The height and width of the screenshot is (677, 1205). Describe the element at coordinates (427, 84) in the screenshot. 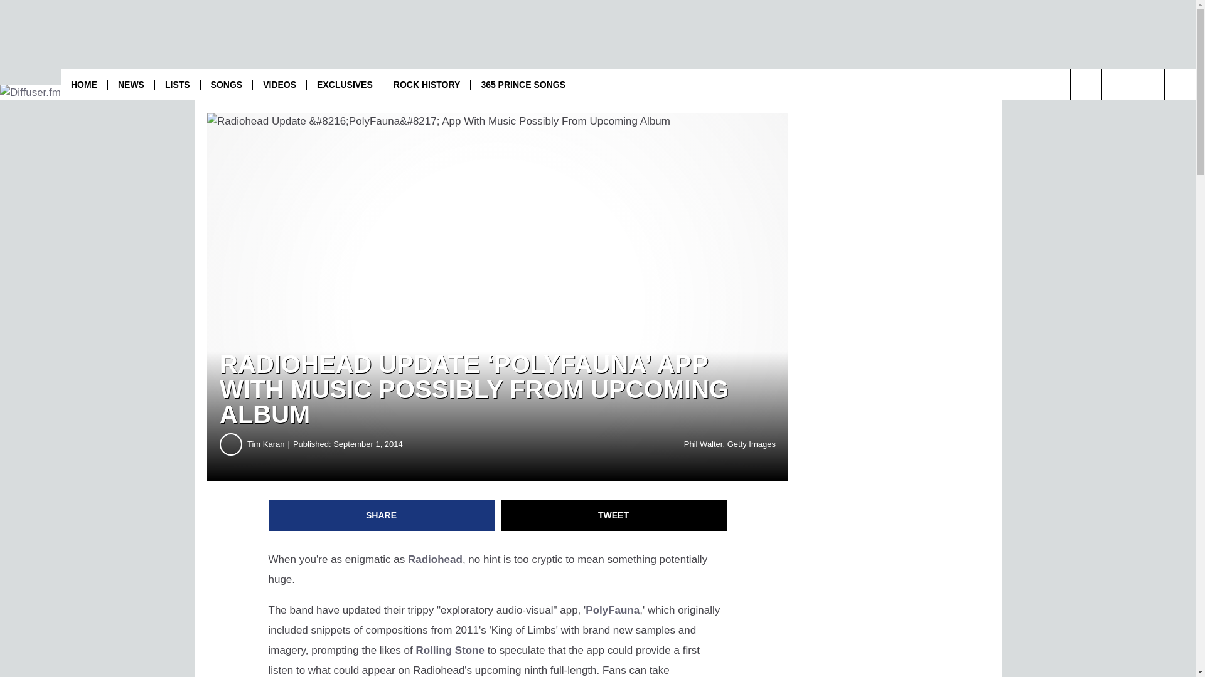

I see `ROCK HISTORY` at that location.